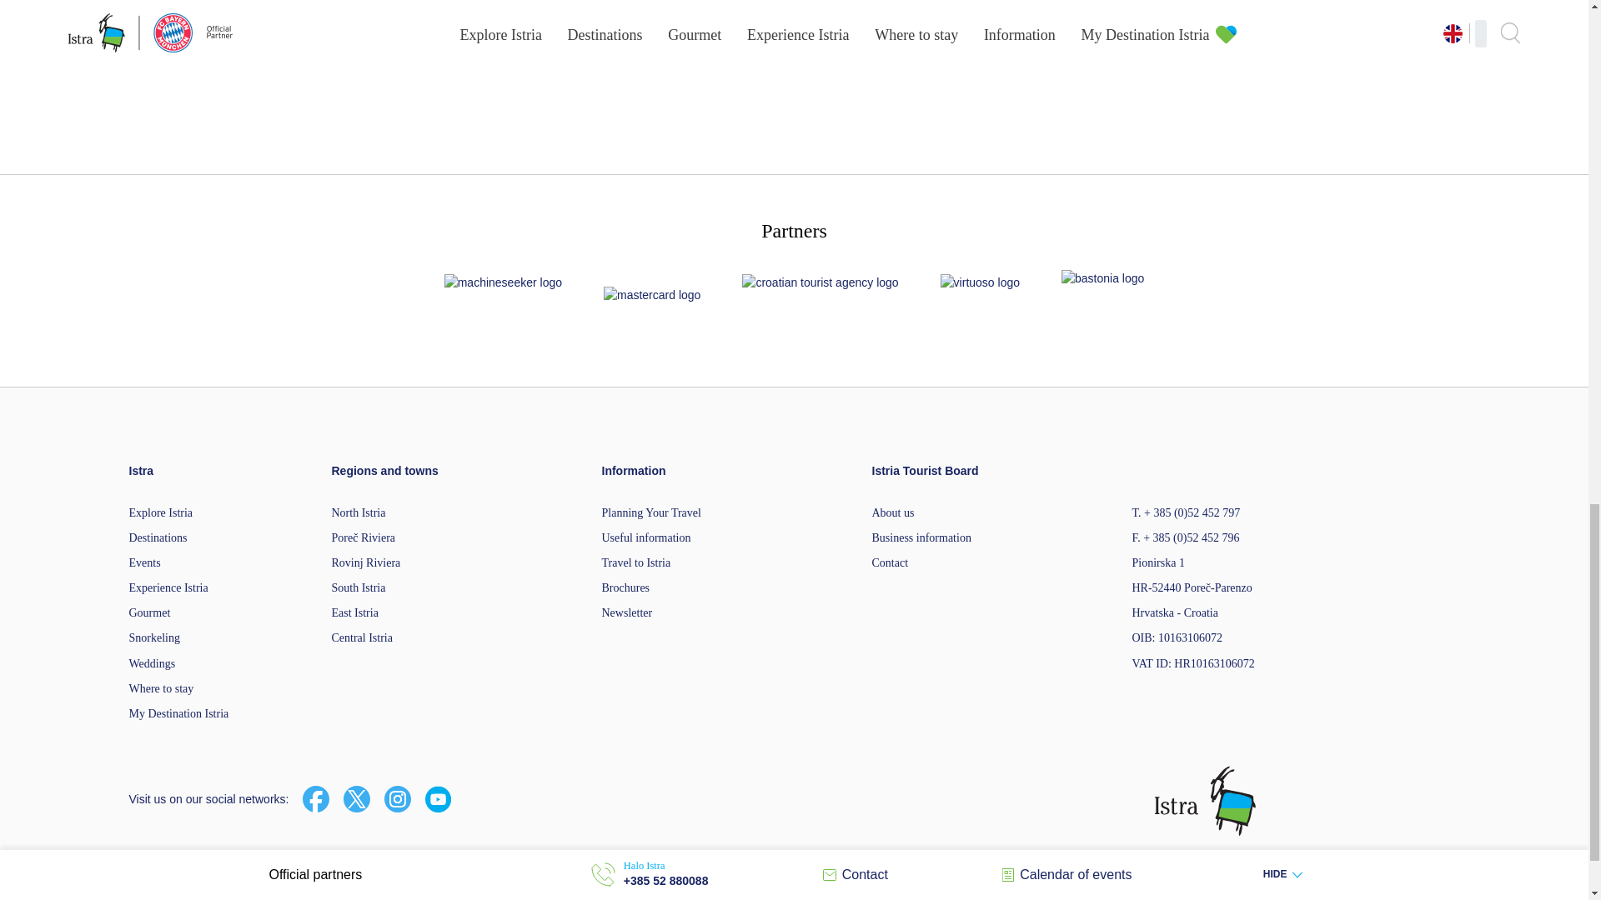  I want to click on Planning Your Travel, so click(650, 513).